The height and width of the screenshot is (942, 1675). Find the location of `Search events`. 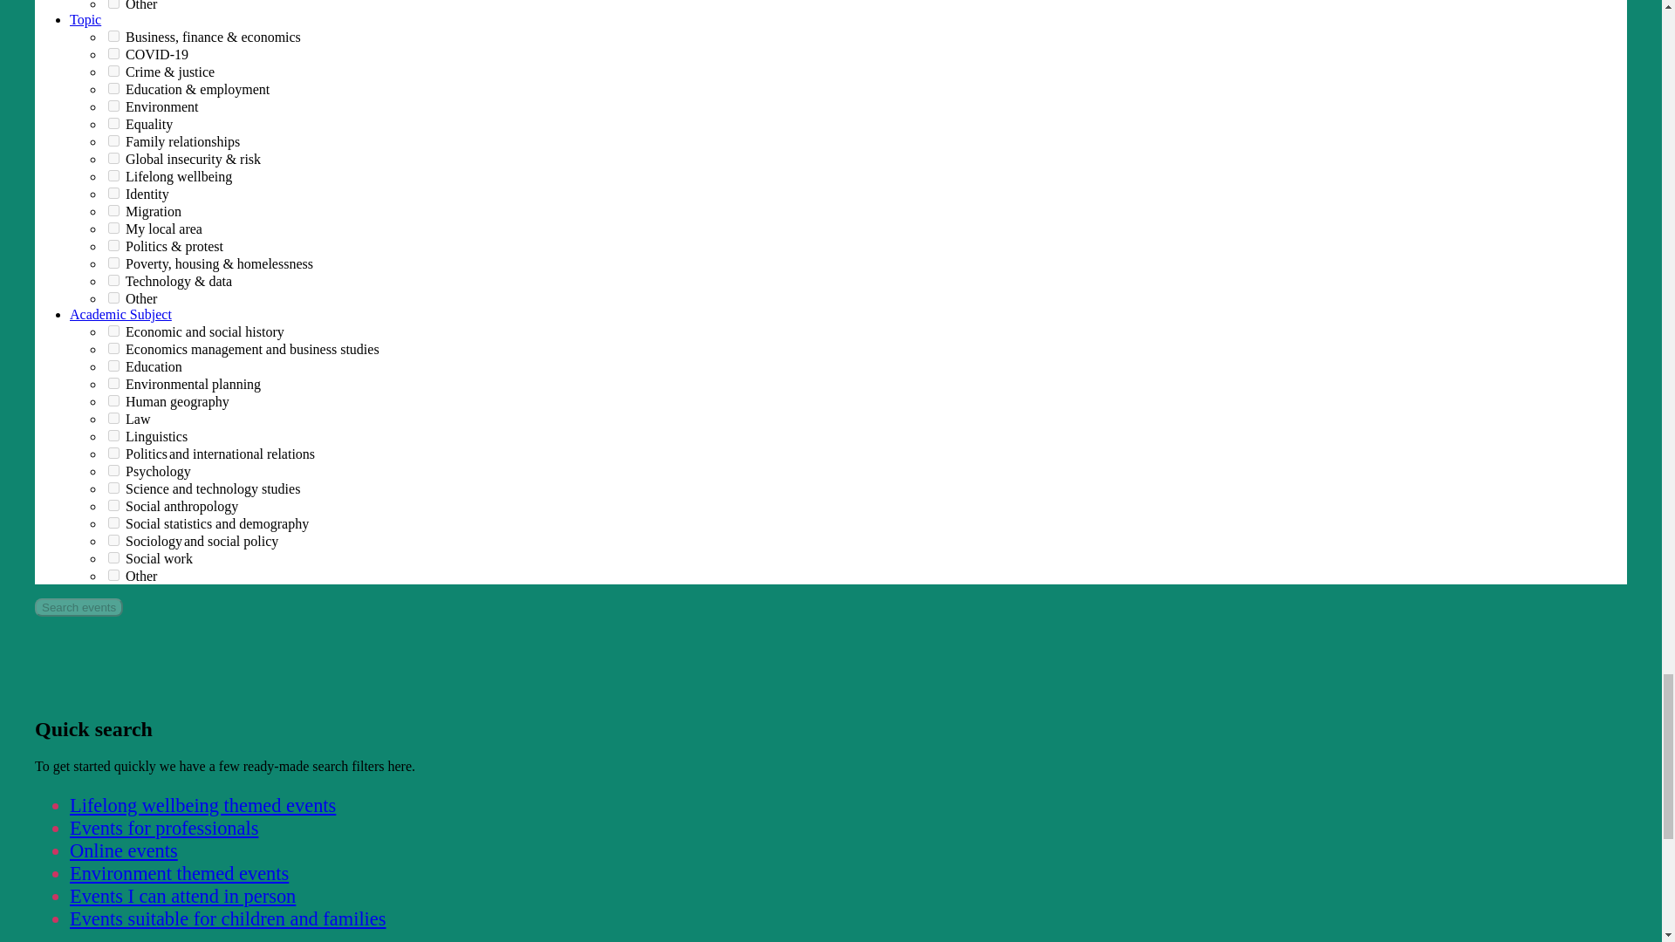

Search events is located at coordinates (79, 607).